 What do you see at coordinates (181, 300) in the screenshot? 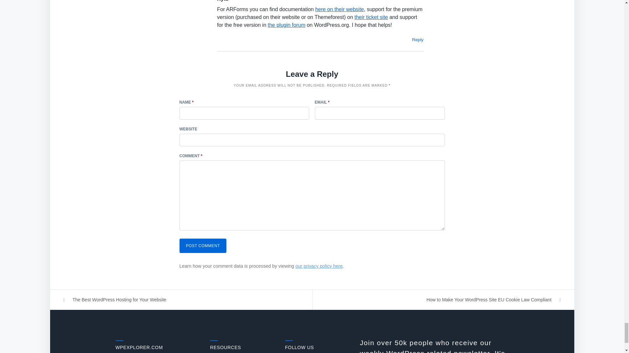
I see `The Best WordPress Hosting for Your Website` at bounding box center [181, 300].